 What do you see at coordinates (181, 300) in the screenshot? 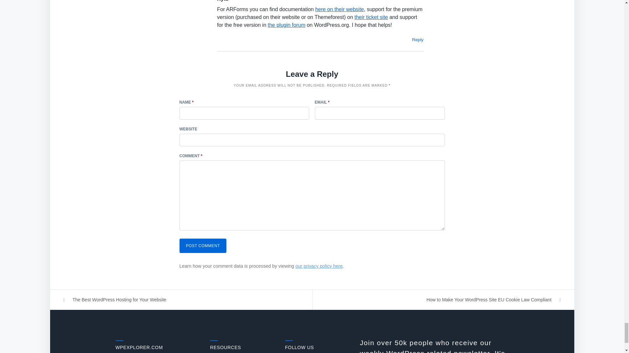
I see `The Best WordPress Hosting for Your Website` at bounding box center [181, 300].